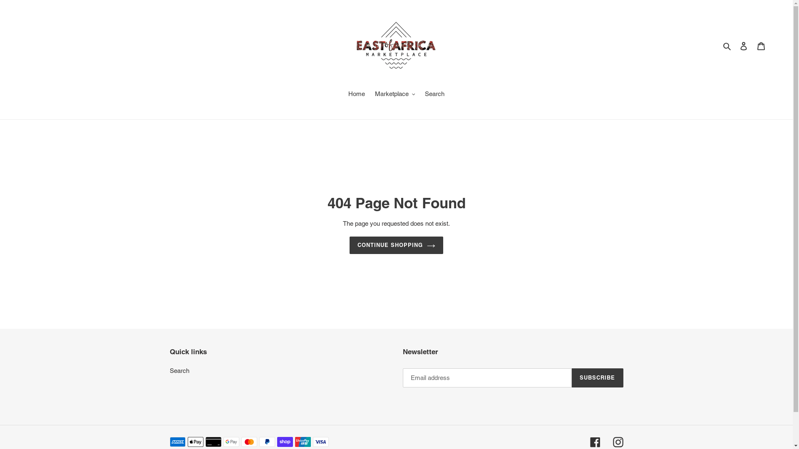 Image resolution: width=799 pixels, height=449 pixels. What do you see at coordinates (727, 46) in the screenshot?
I see `Search` at bounding box center [727, 46].